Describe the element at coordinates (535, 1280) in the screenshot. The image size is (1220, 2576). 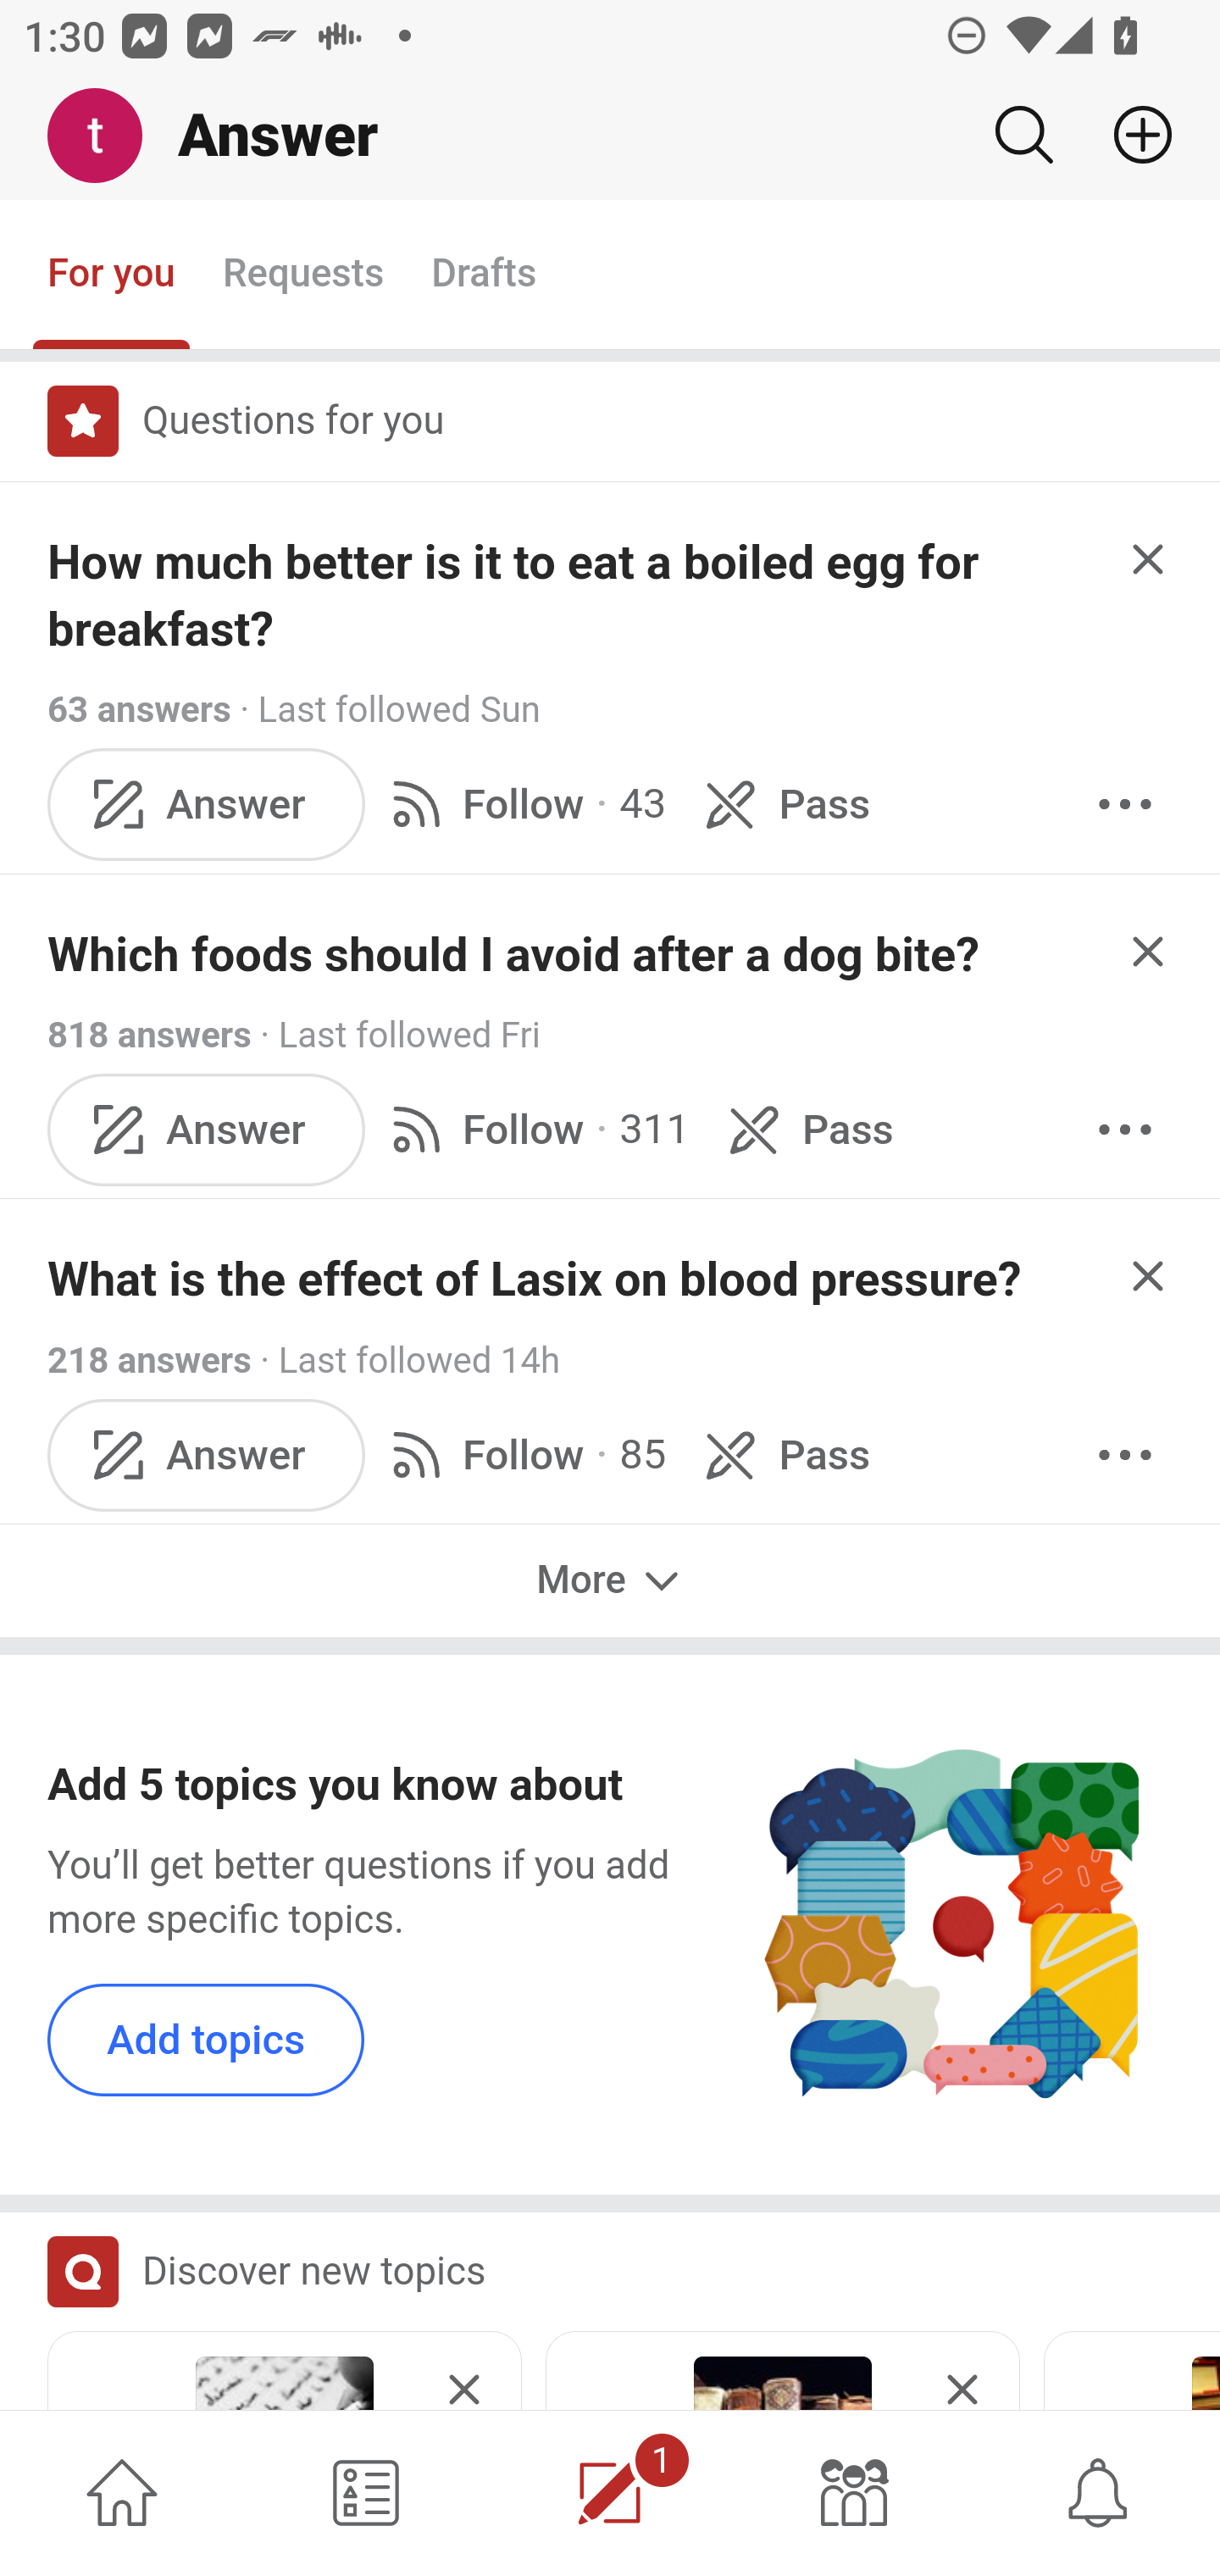
I see `What is the effect of Lasix on blood pressure?` at that location.